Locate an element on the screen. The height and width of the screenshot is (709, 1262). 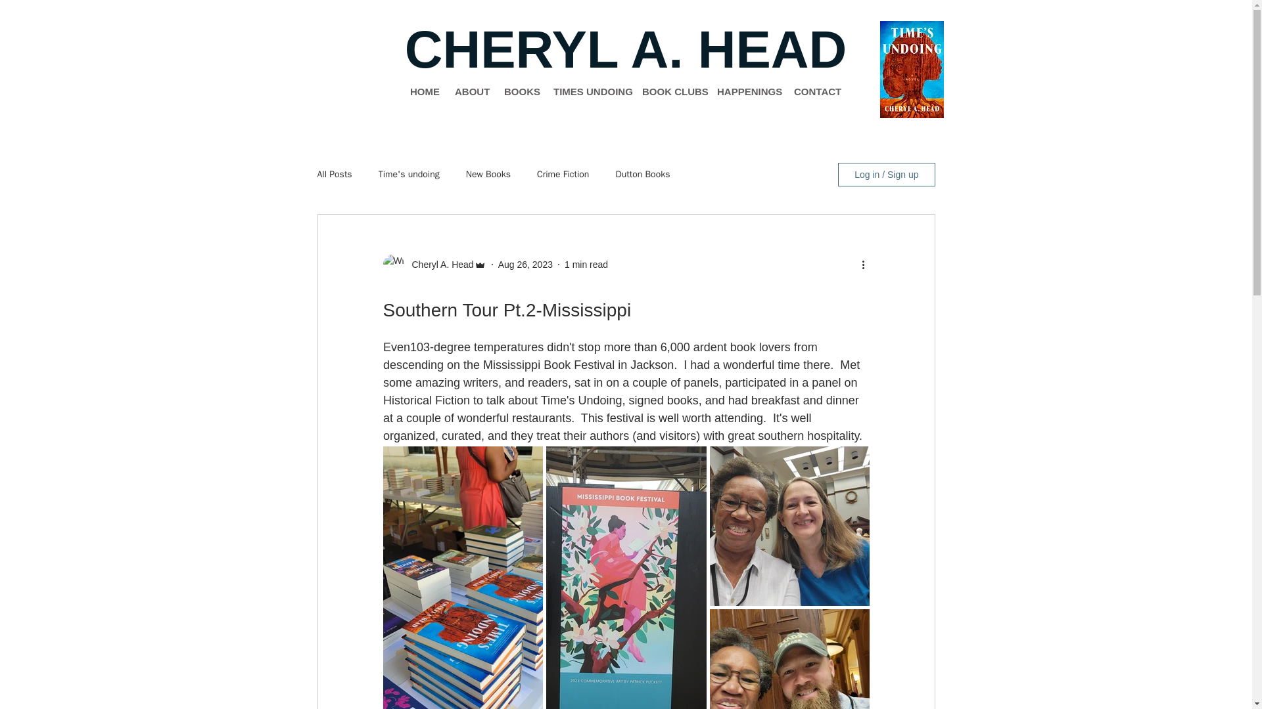
CONTACT is located at coordinates (812, 92).